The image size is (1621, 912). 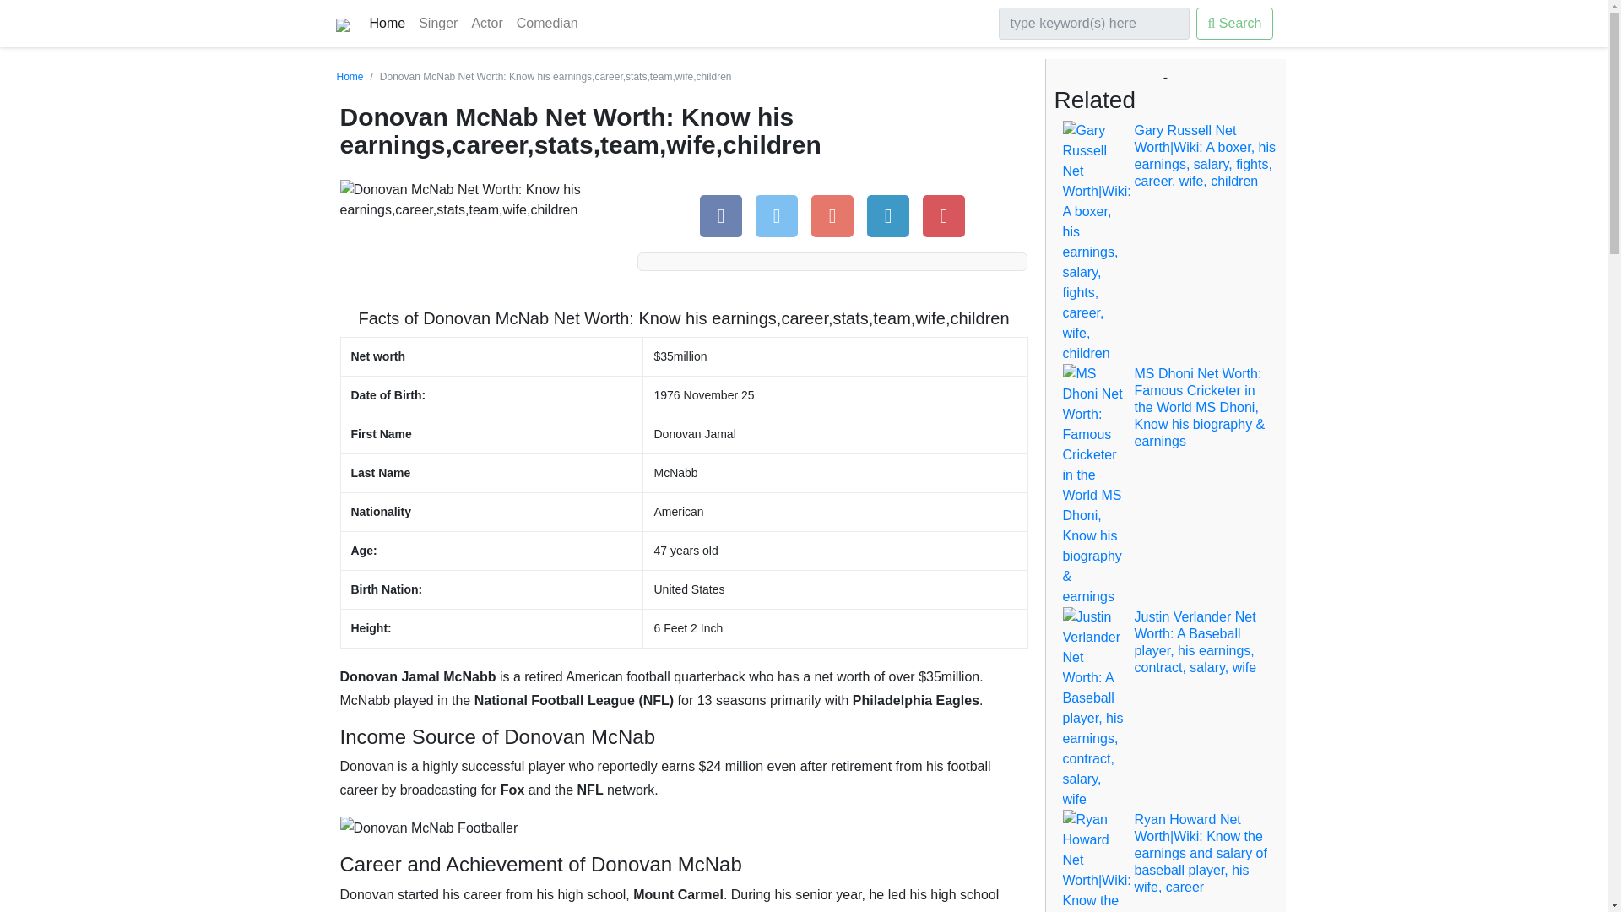 I want to click on Comedian, so click(x=547, y=23).